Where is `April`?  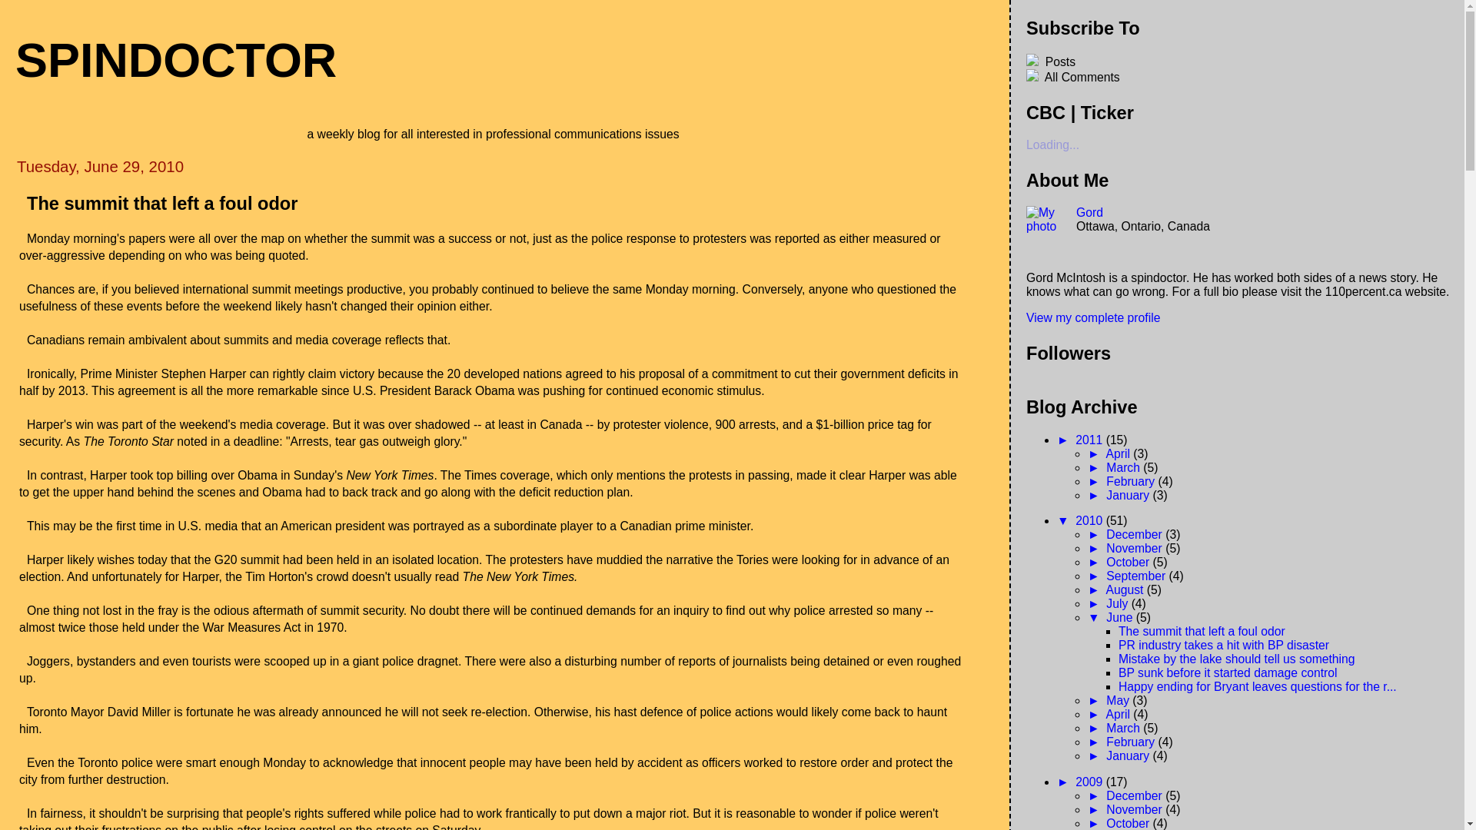 April is located at coordinates (1119, 715).